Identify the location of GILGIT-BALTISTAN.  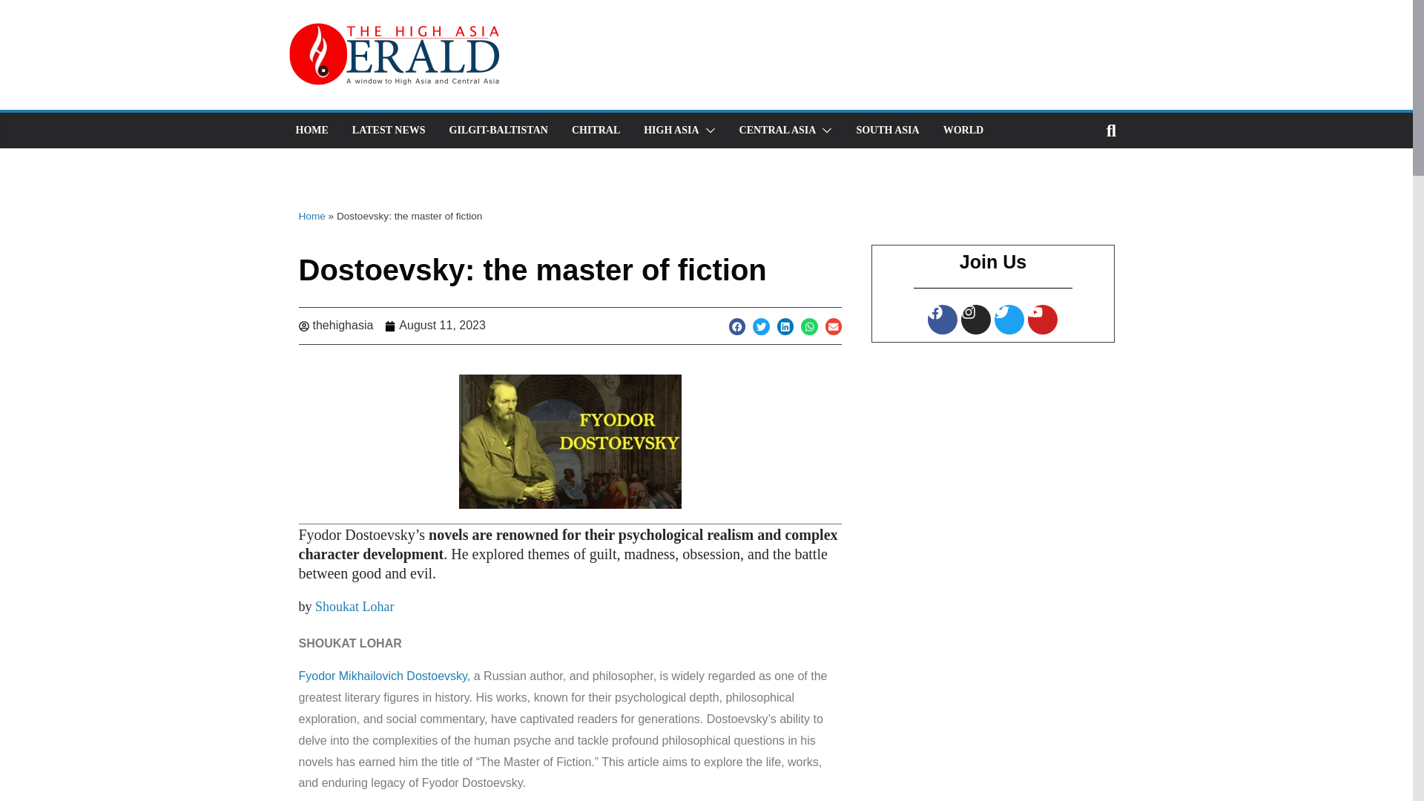
(498, 131).